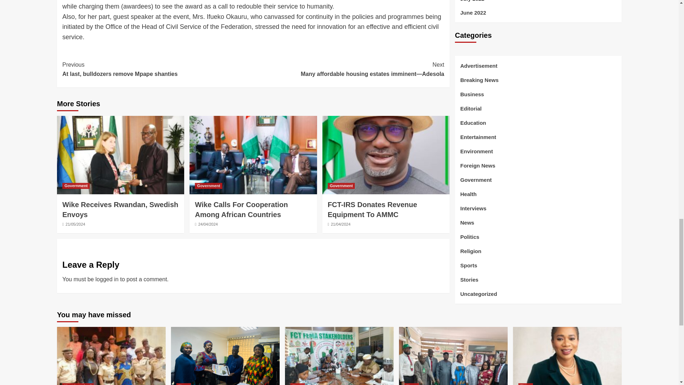 This screenshot has width=684, height=385. What do you see at coordinates (341, 186) in the screenshot?
I see `Wike Calls For Cooperation Among African Countries` at bounding box center [341, 186].